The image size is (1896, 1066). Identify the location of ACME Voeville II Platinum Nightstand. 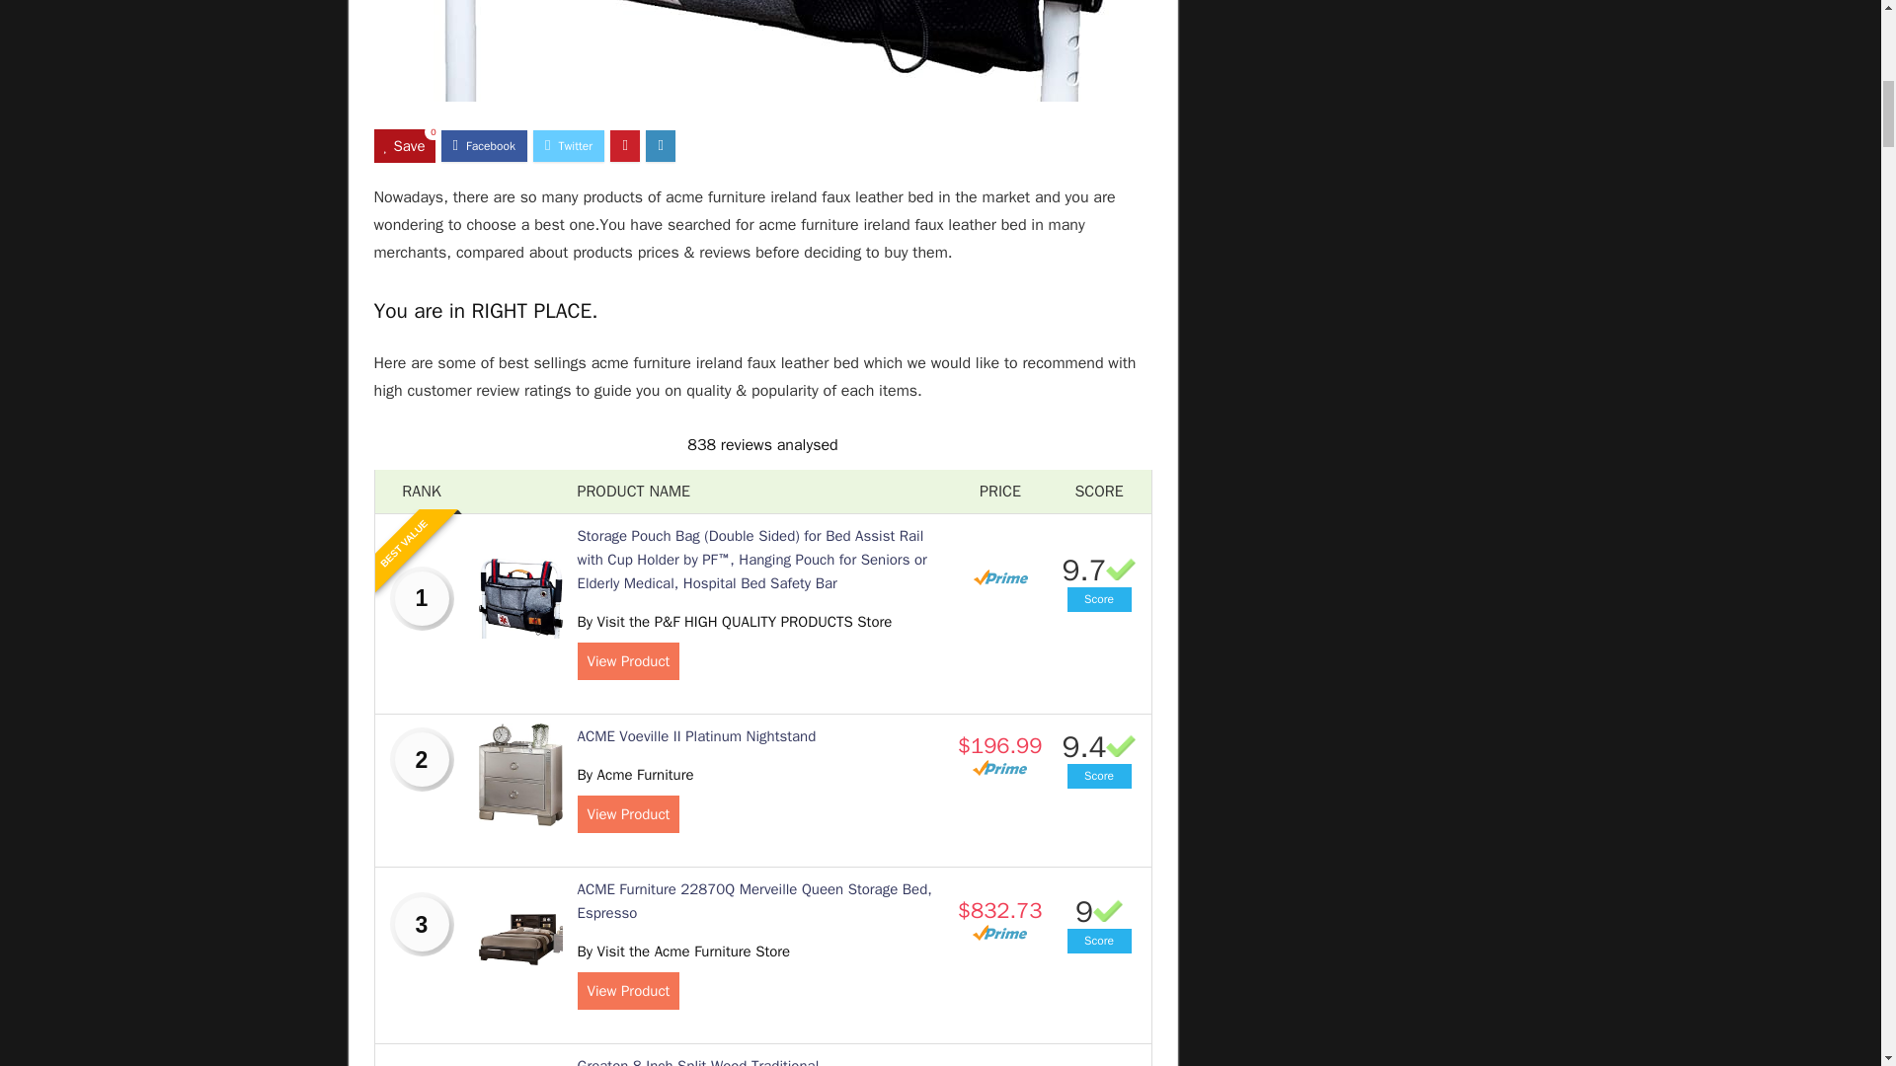
(695, 735).